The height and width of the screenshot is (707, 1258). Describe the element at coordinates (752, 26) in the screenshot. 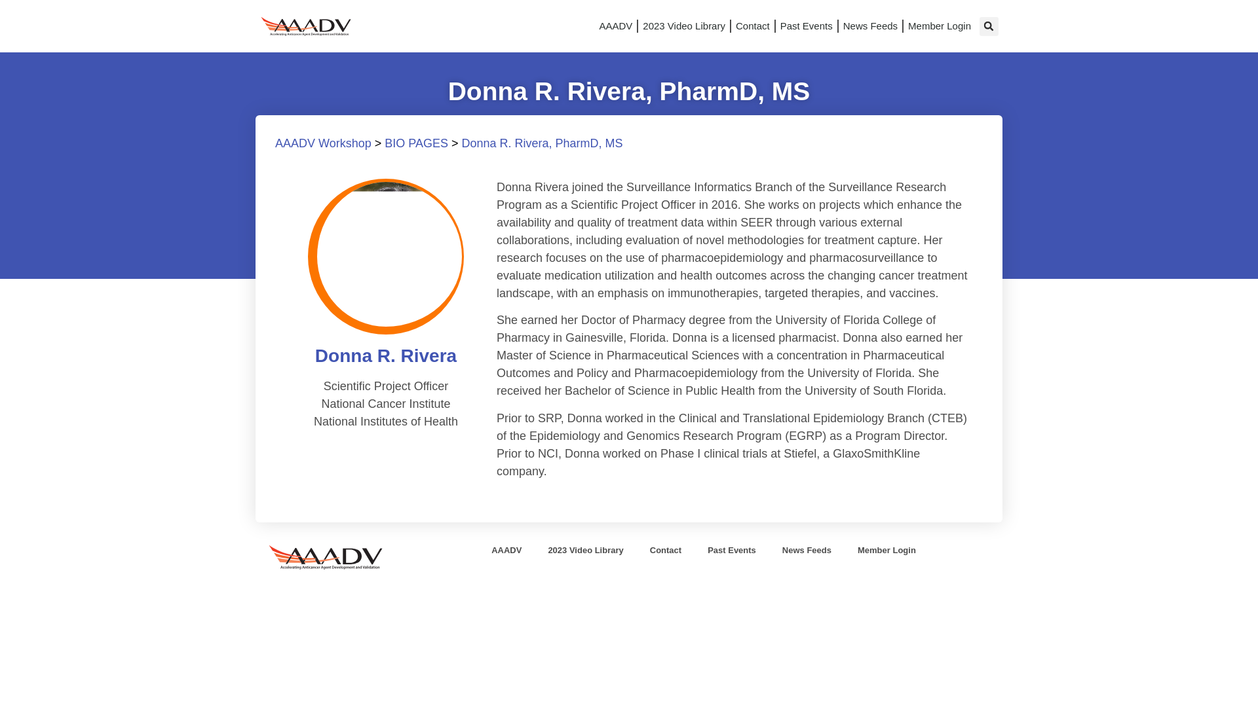

I see `Contact` at that location.